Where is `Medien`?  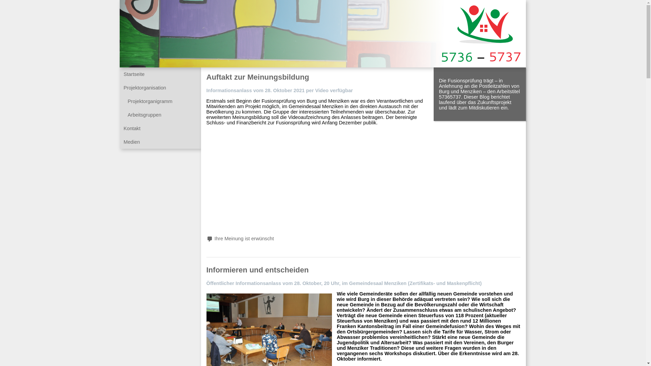 Medien is located at coordinates (132, 142).